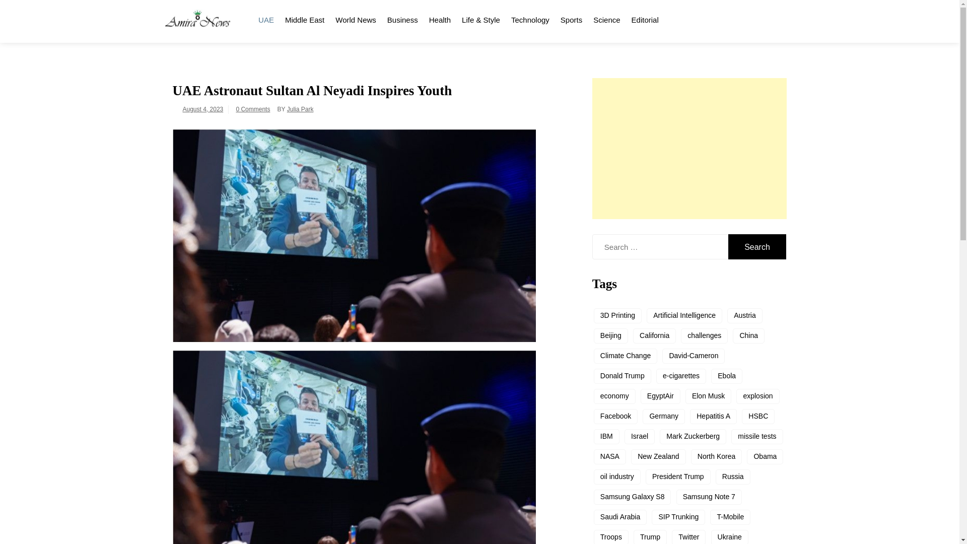  I want to click on Technology, so click(530, 18).